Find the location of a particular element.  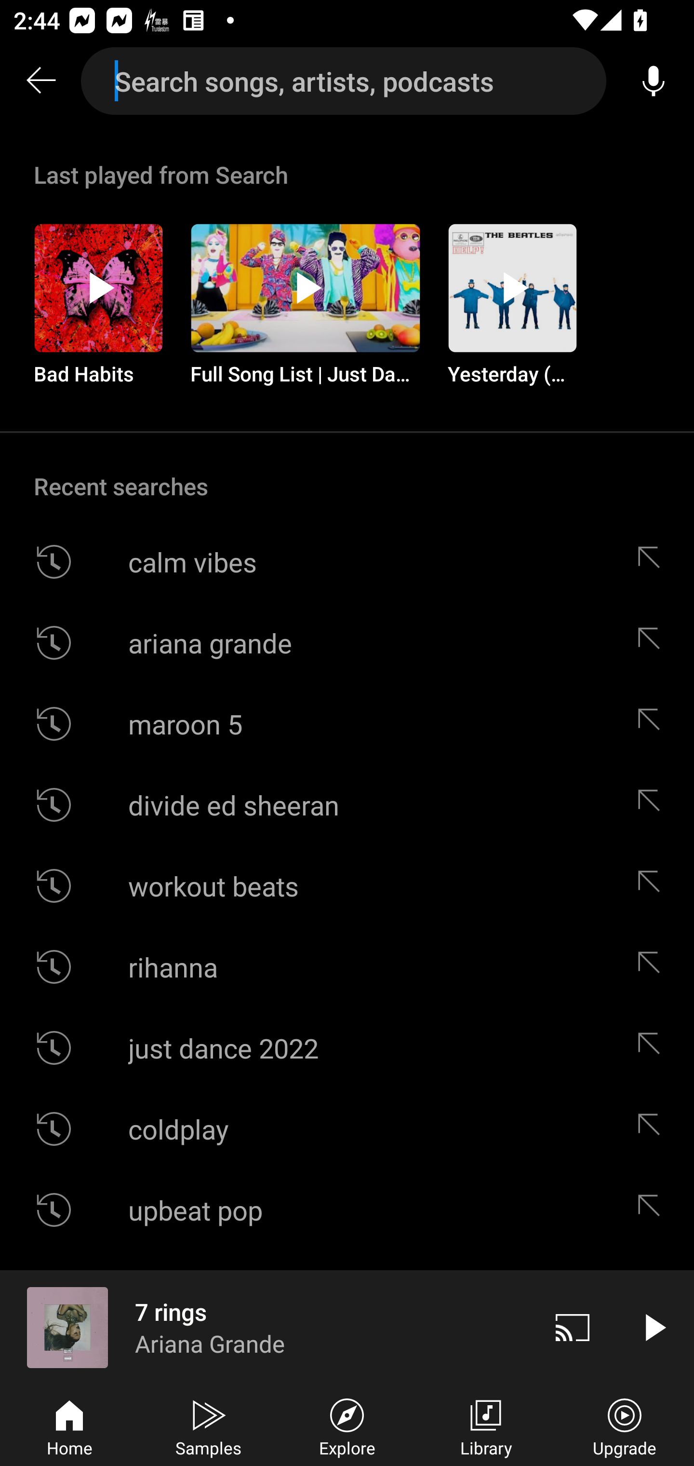

Edit suggestion divide ed sheeran is located at coordinates (653, 804).